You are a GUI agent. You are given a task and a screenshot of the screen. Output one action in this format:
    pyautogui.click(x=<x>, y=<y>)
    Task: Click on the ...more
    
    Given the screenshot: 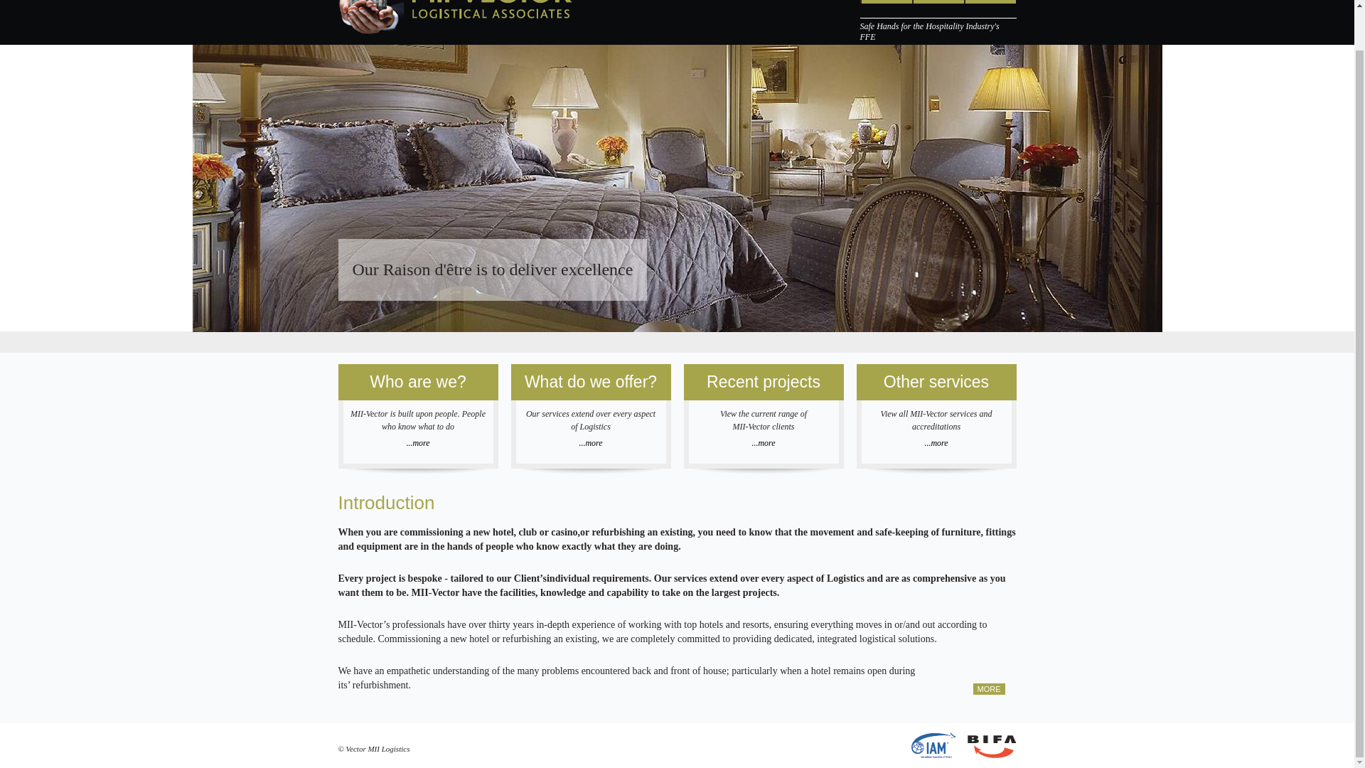 What is the action you would take?
    pyautogui.click(x=936, y=442)
    